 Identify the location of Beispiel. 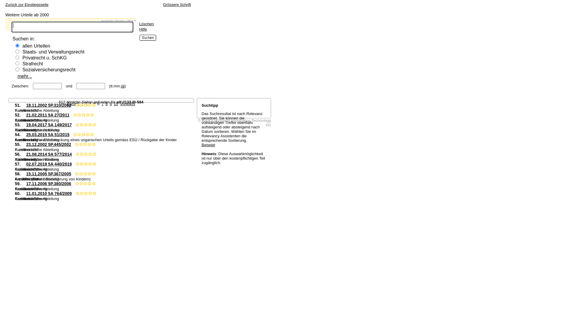
(208, 145).